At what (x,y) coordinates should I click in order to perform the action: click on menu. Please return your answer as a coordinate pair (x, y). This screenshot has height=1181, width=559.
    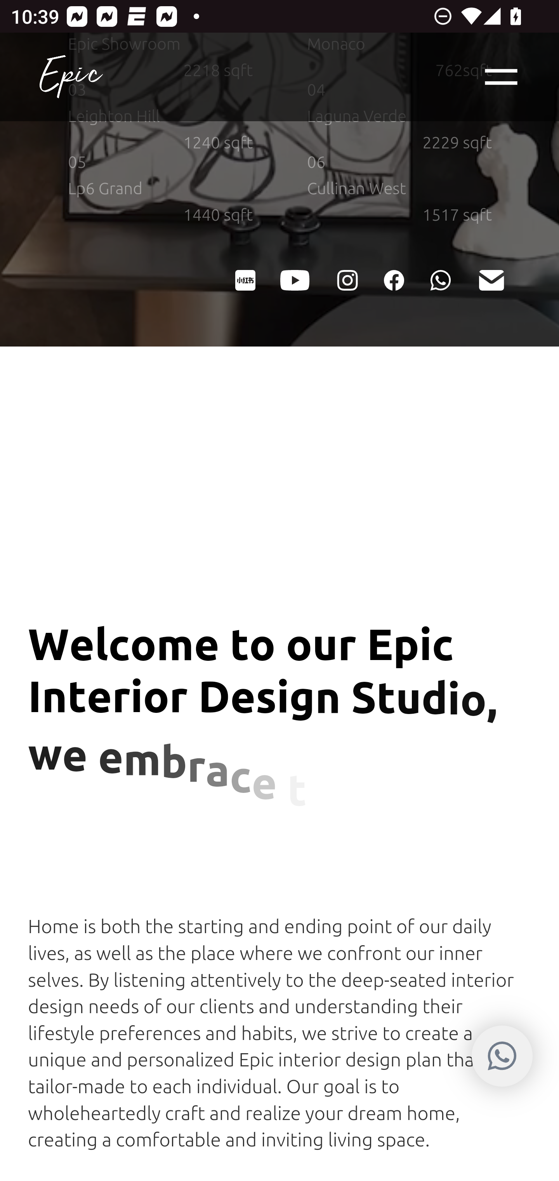
    Looking at the image, I should click on (502, 77).